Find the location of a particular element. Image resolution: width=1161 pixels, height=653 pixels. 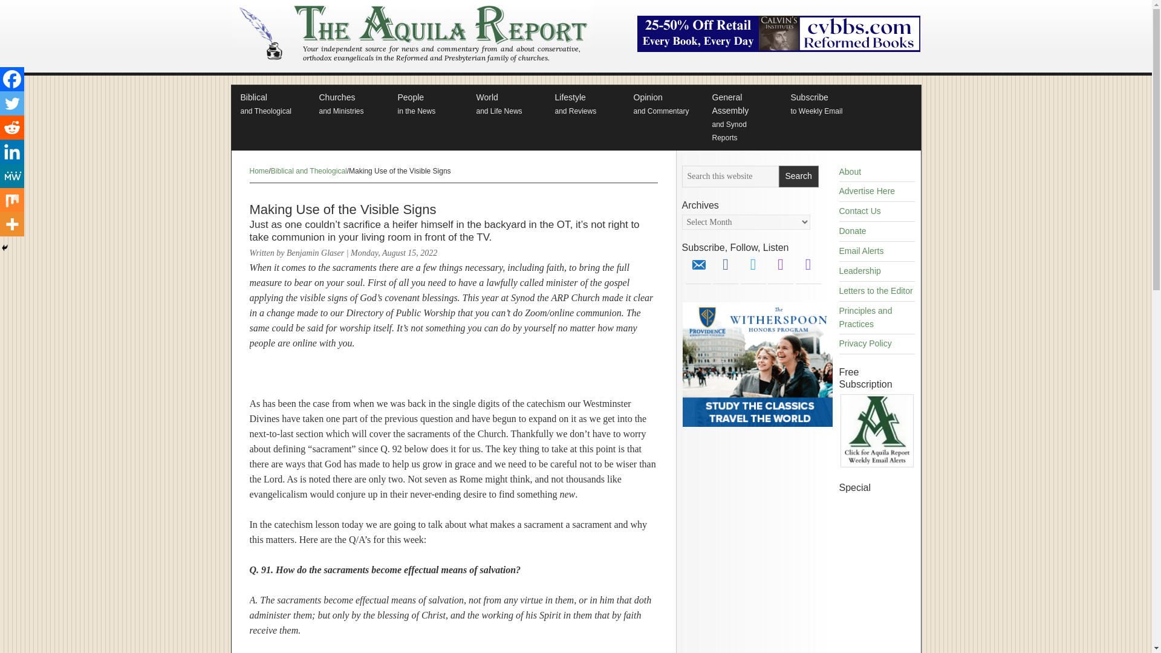

Facebook is located at coordinates (270, 105).